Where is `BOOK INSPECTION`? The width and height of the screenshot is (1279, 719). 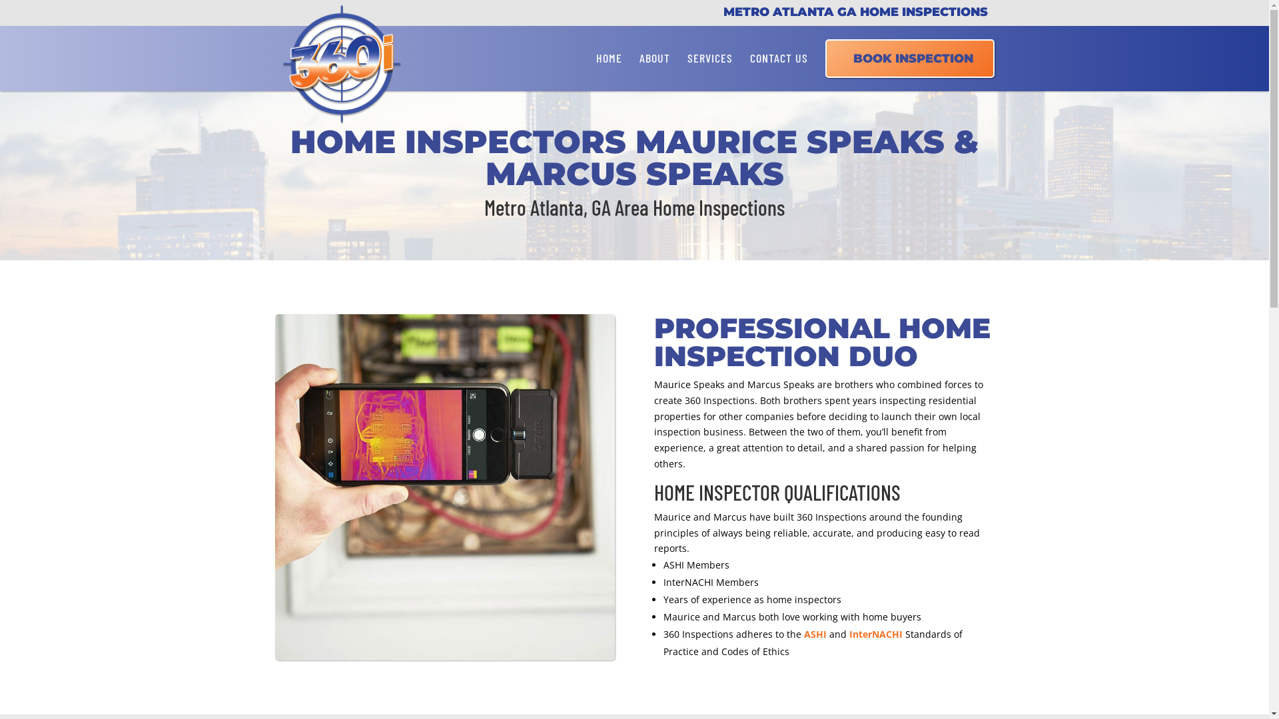
BOOK INSPECTION is located at coordinates (909, 58).